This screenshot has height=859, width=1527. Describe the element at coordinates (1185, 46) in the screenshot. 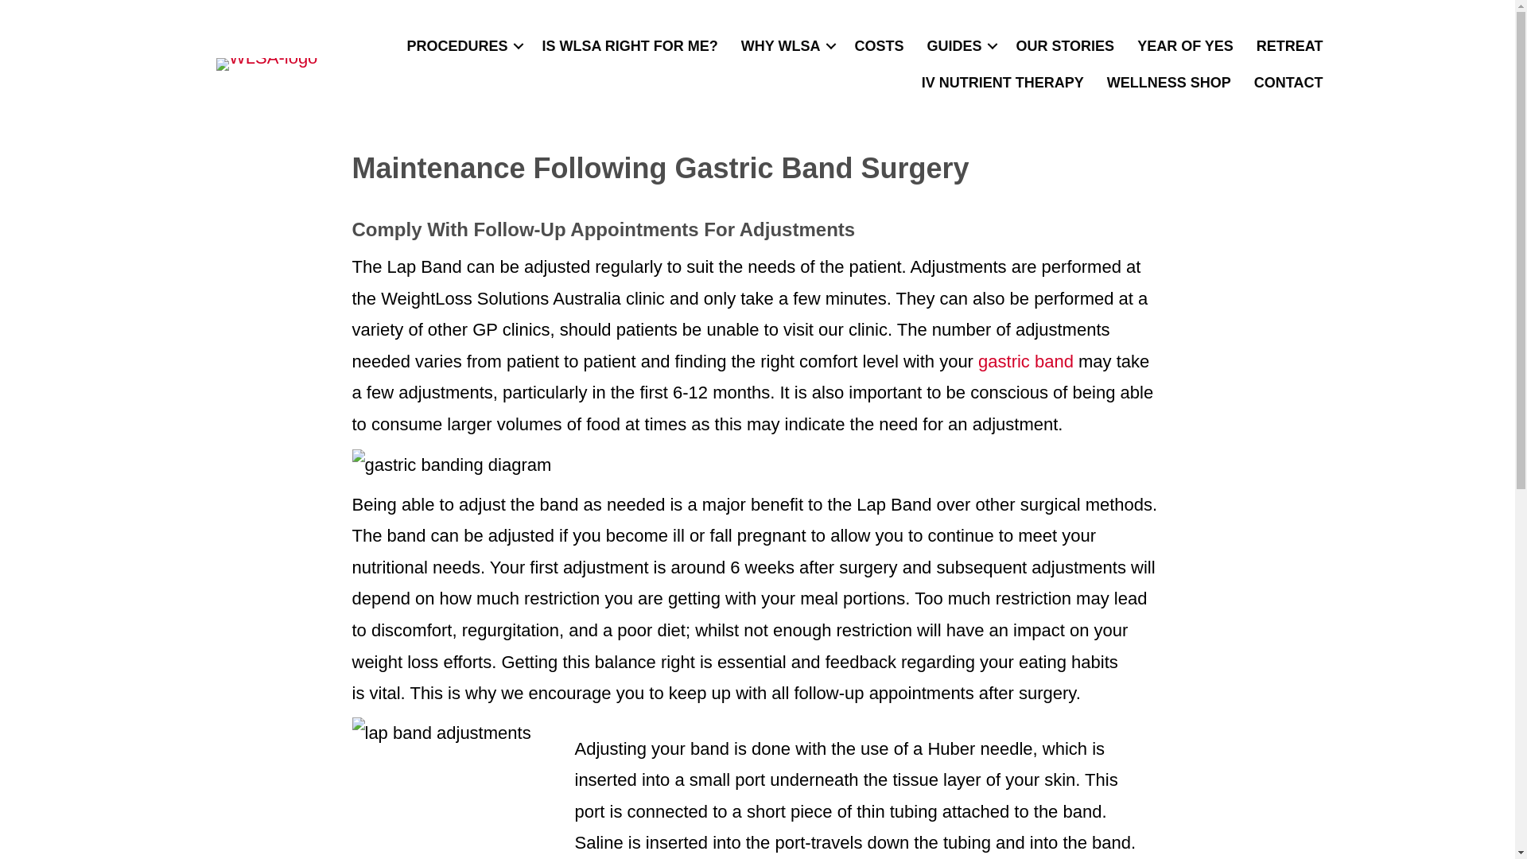

I see `YEAR OF YES` at that location.